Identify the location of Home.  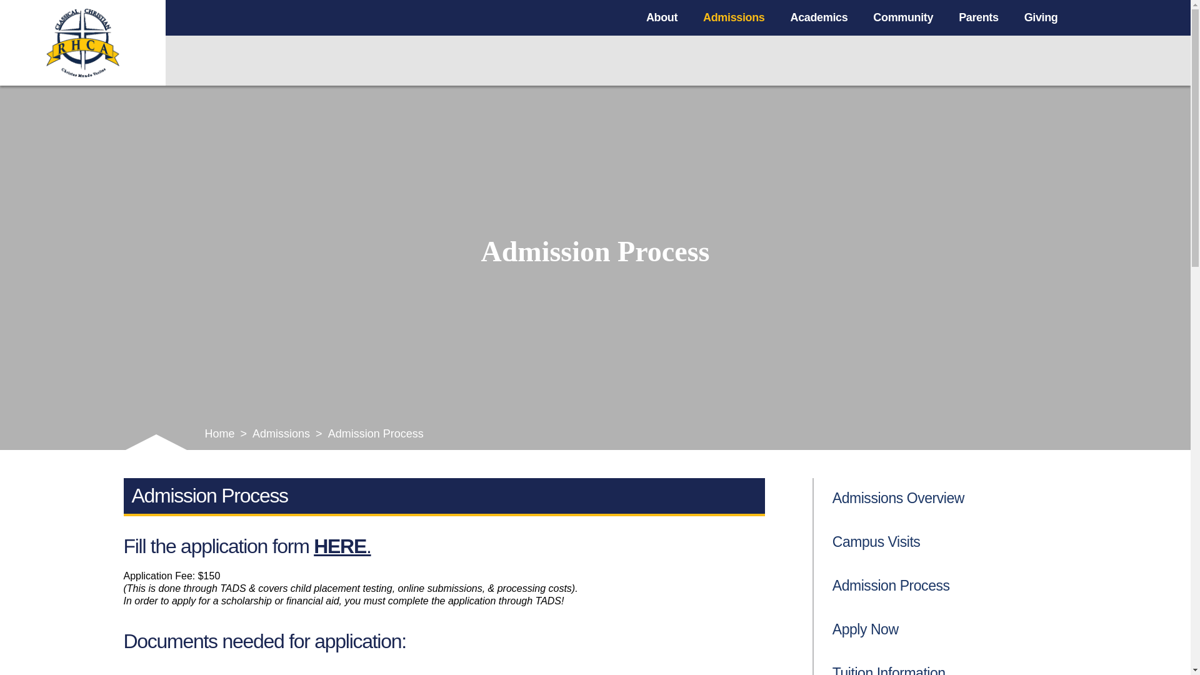
(220, 434).